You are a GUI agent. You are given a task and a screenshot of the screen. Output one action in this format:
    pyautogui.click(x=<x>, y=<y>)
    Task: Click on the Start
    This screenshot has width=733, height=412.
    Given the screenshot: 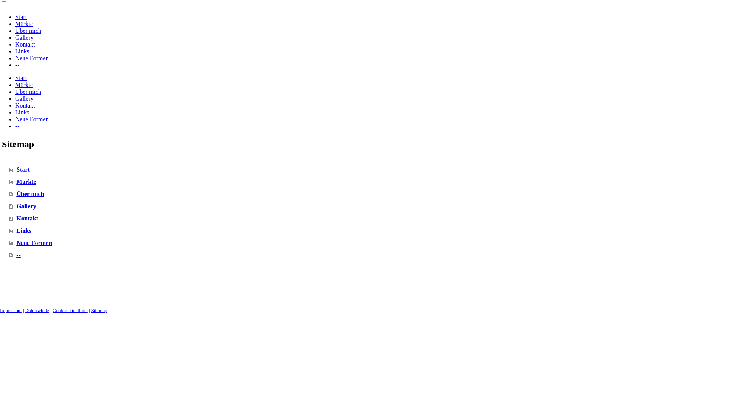 What is the action you would take?
    pyautogui.click(x=21, y=78)
    